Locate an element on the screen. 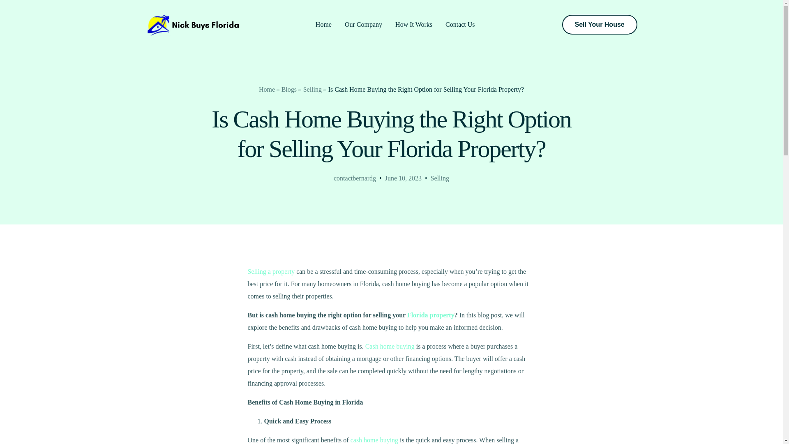 Image resolution: width=789 pixels, height=444 pixels. Florida property is located at coordinates (431, 315).